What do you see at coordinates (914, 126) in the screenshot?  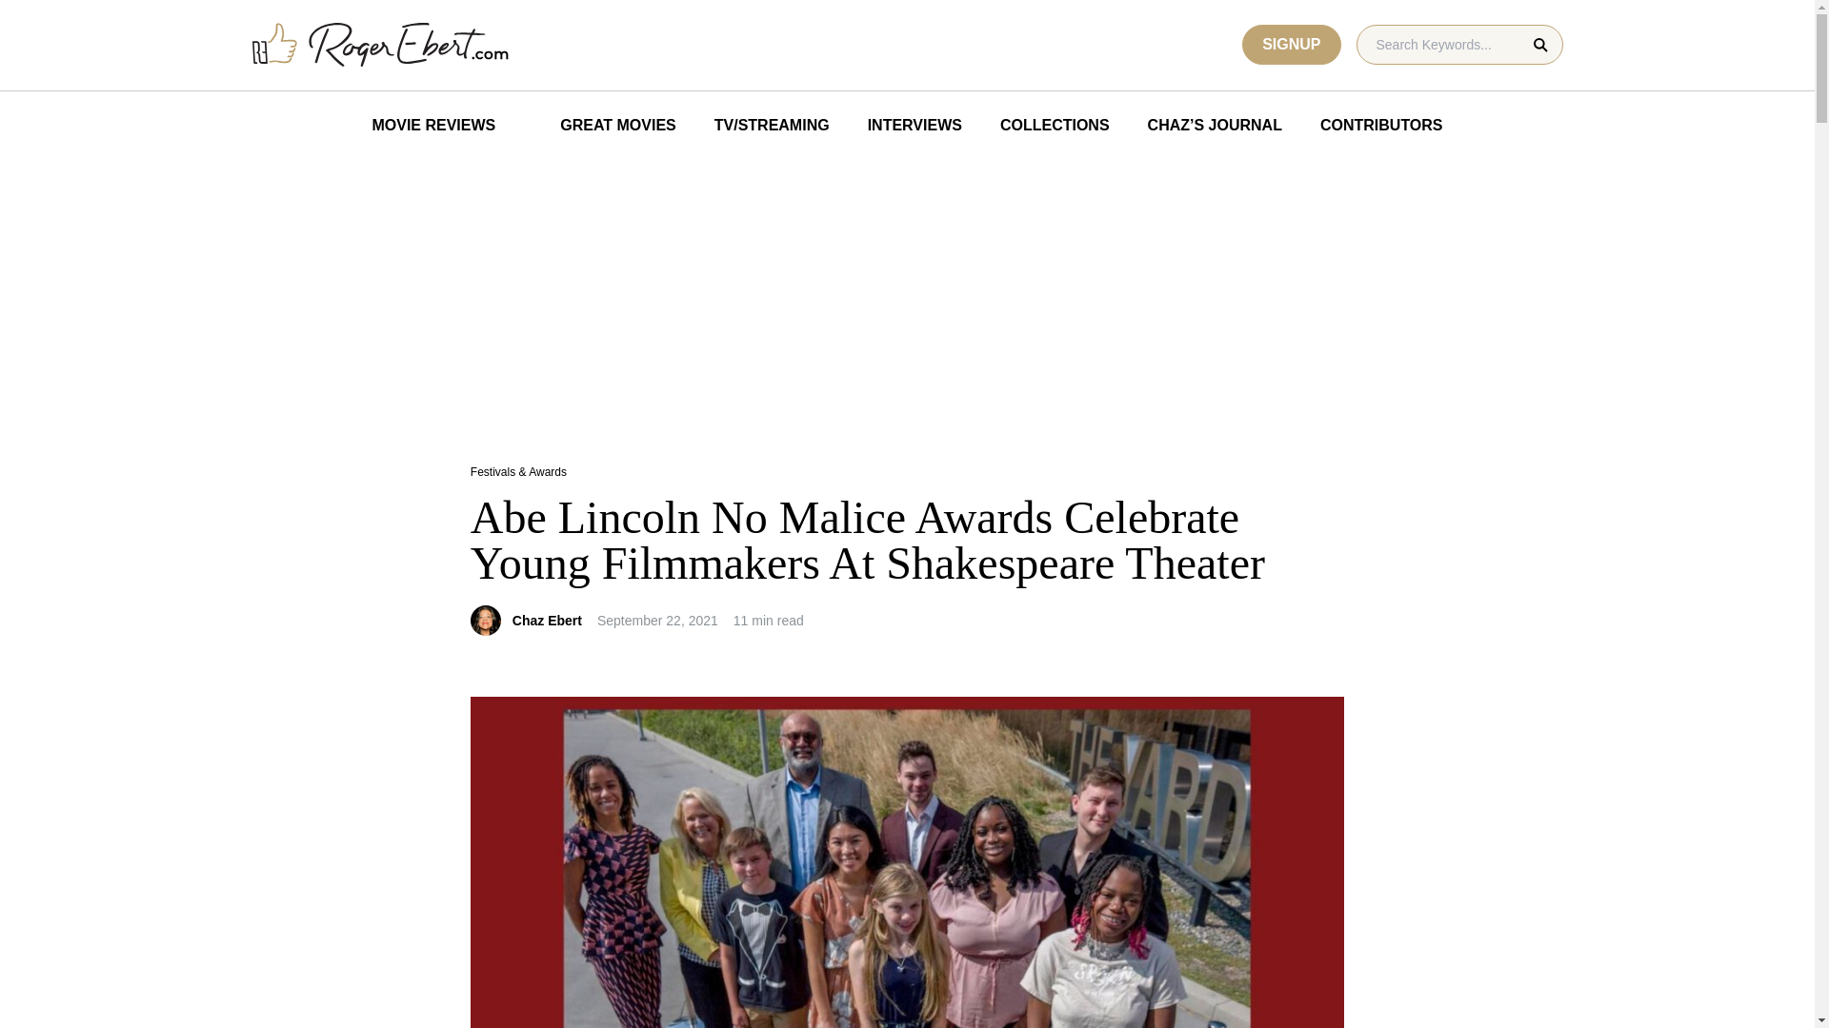 I see `INTERVIEWS` at bounding box center [914, 126].